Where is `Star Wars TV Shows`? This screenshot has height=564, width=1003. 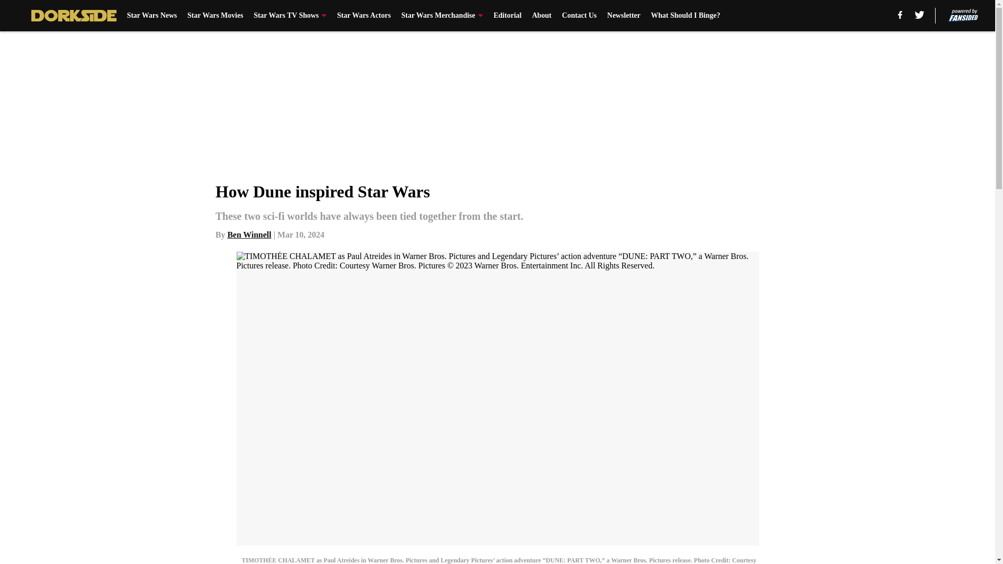 Star Wars TV Shows is located at coordinates (290, 16).